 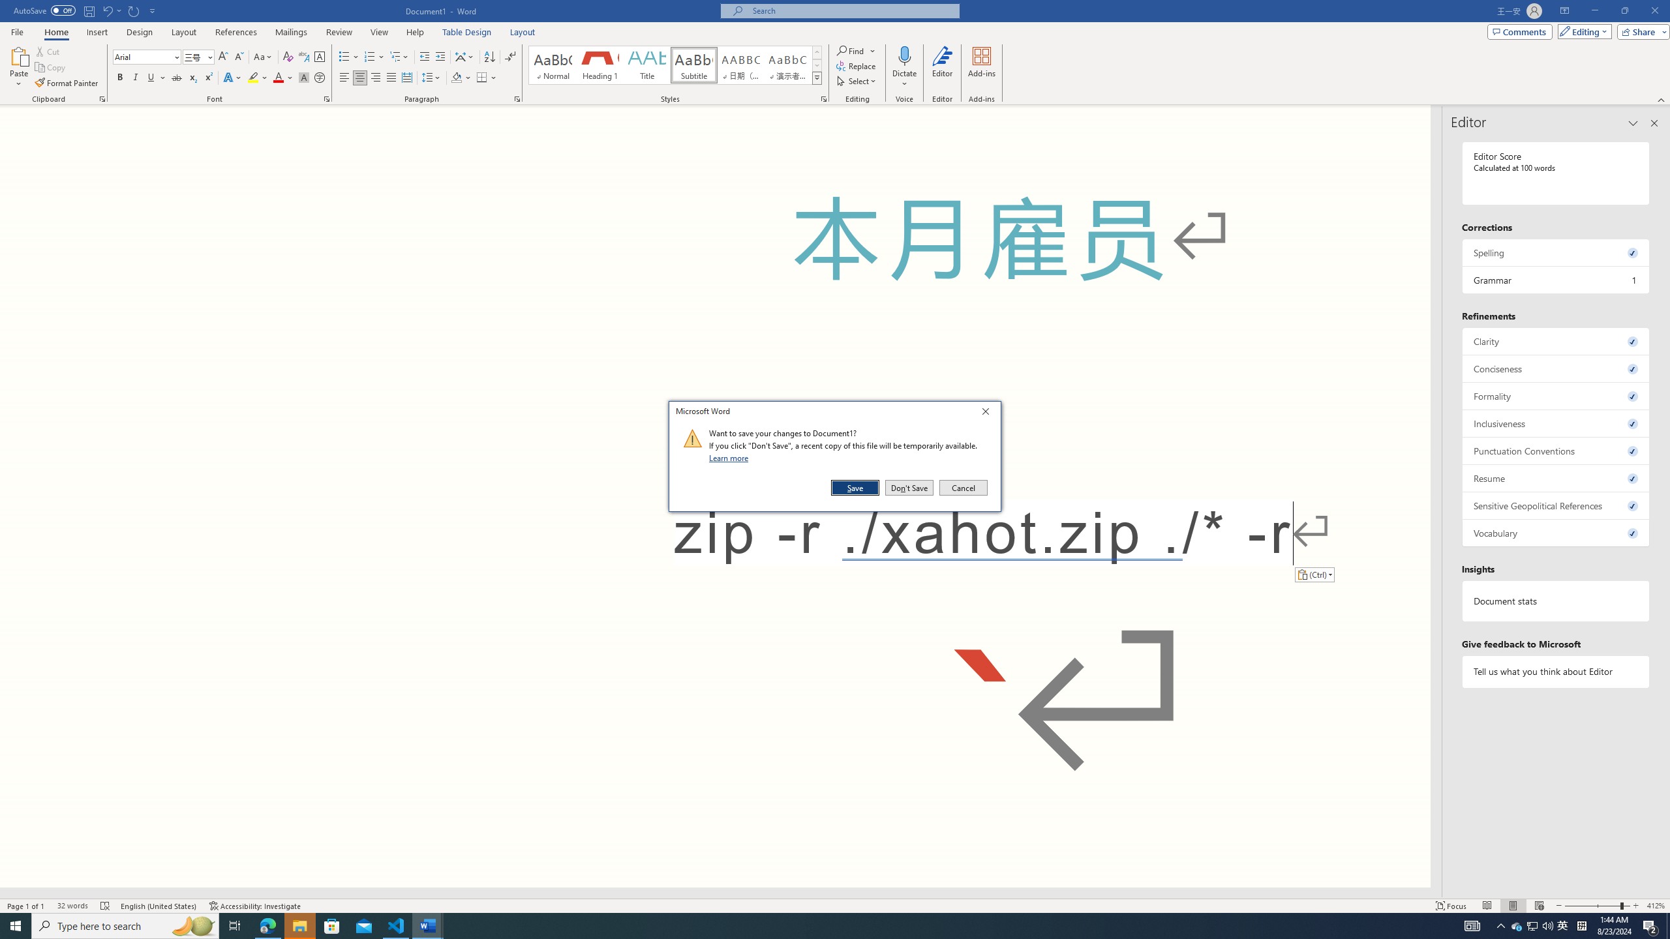 What do you see at coordinates (1556, 396) in the screenshot?
I see `Formality, 0 issues. Press space or enter to review items.` at bounding box center [1556, 396].